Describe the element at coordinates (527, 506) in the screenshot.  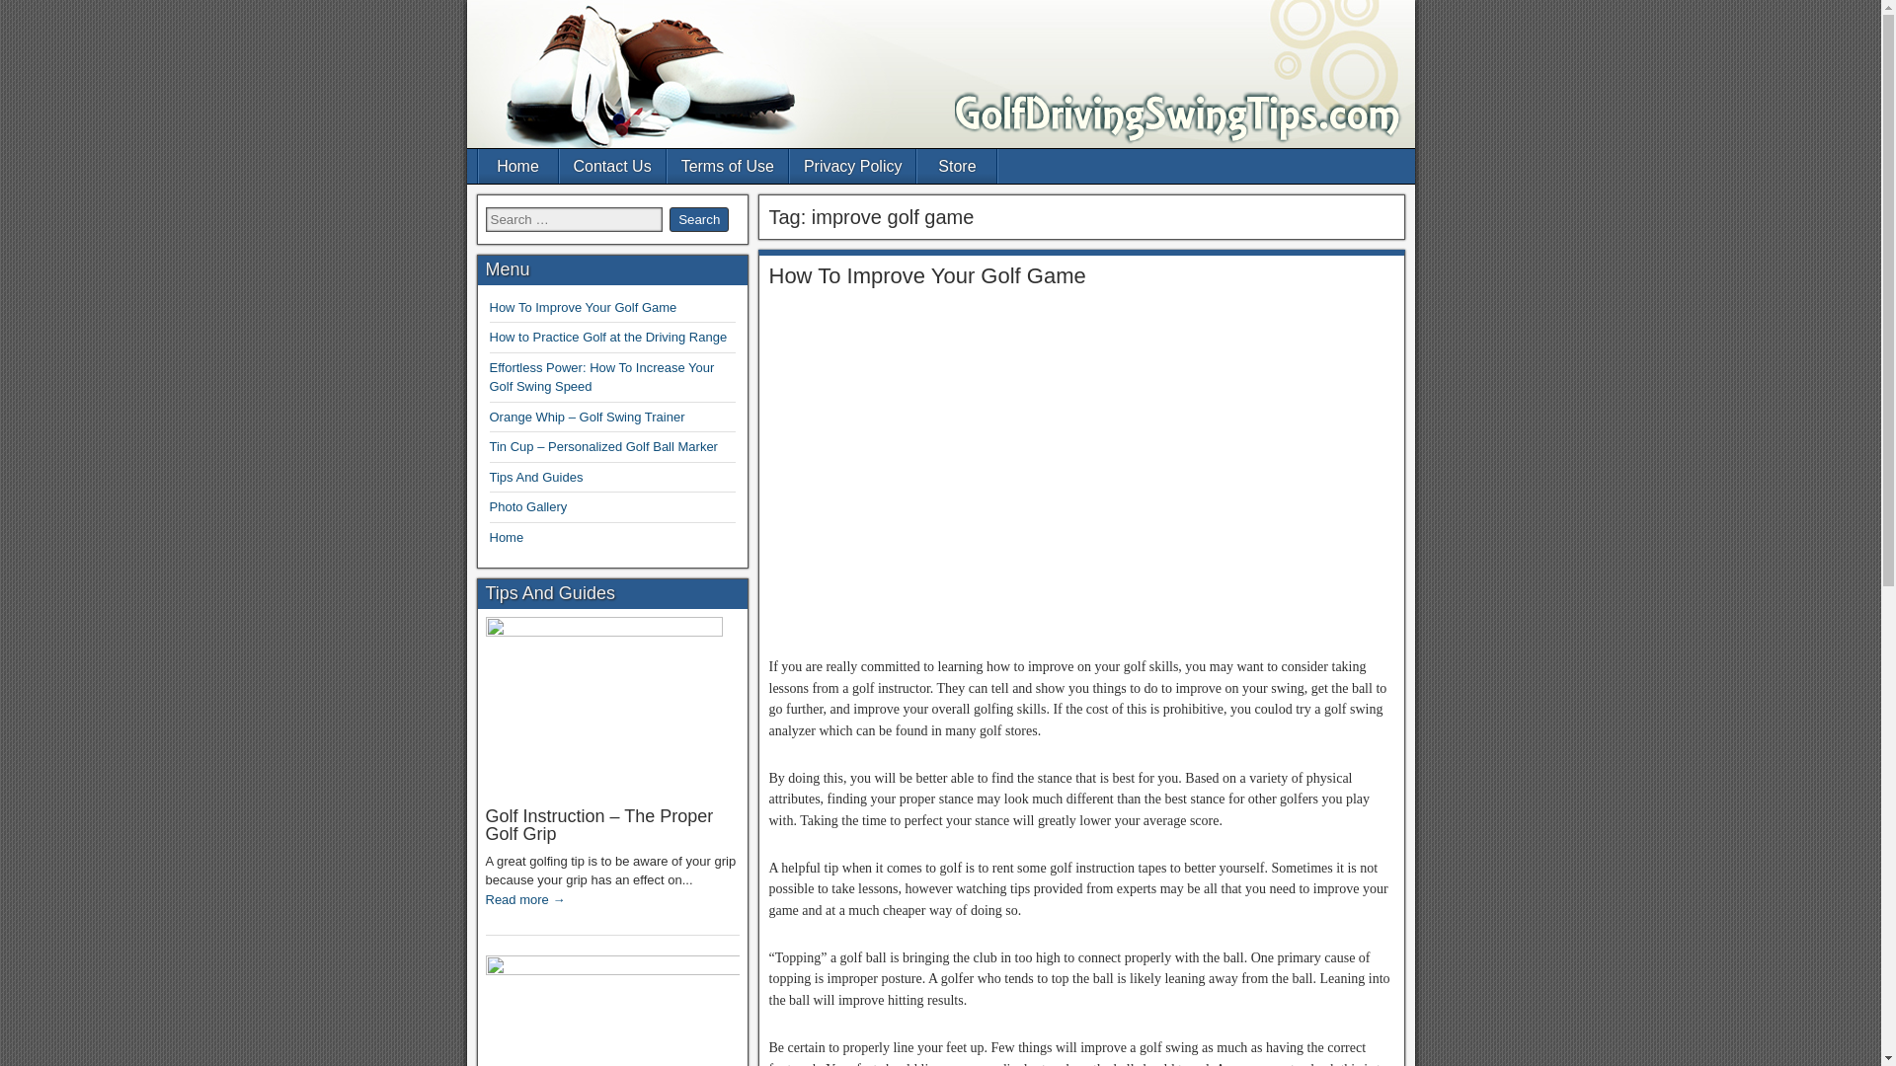
I see `Photo Gallery` at that location.